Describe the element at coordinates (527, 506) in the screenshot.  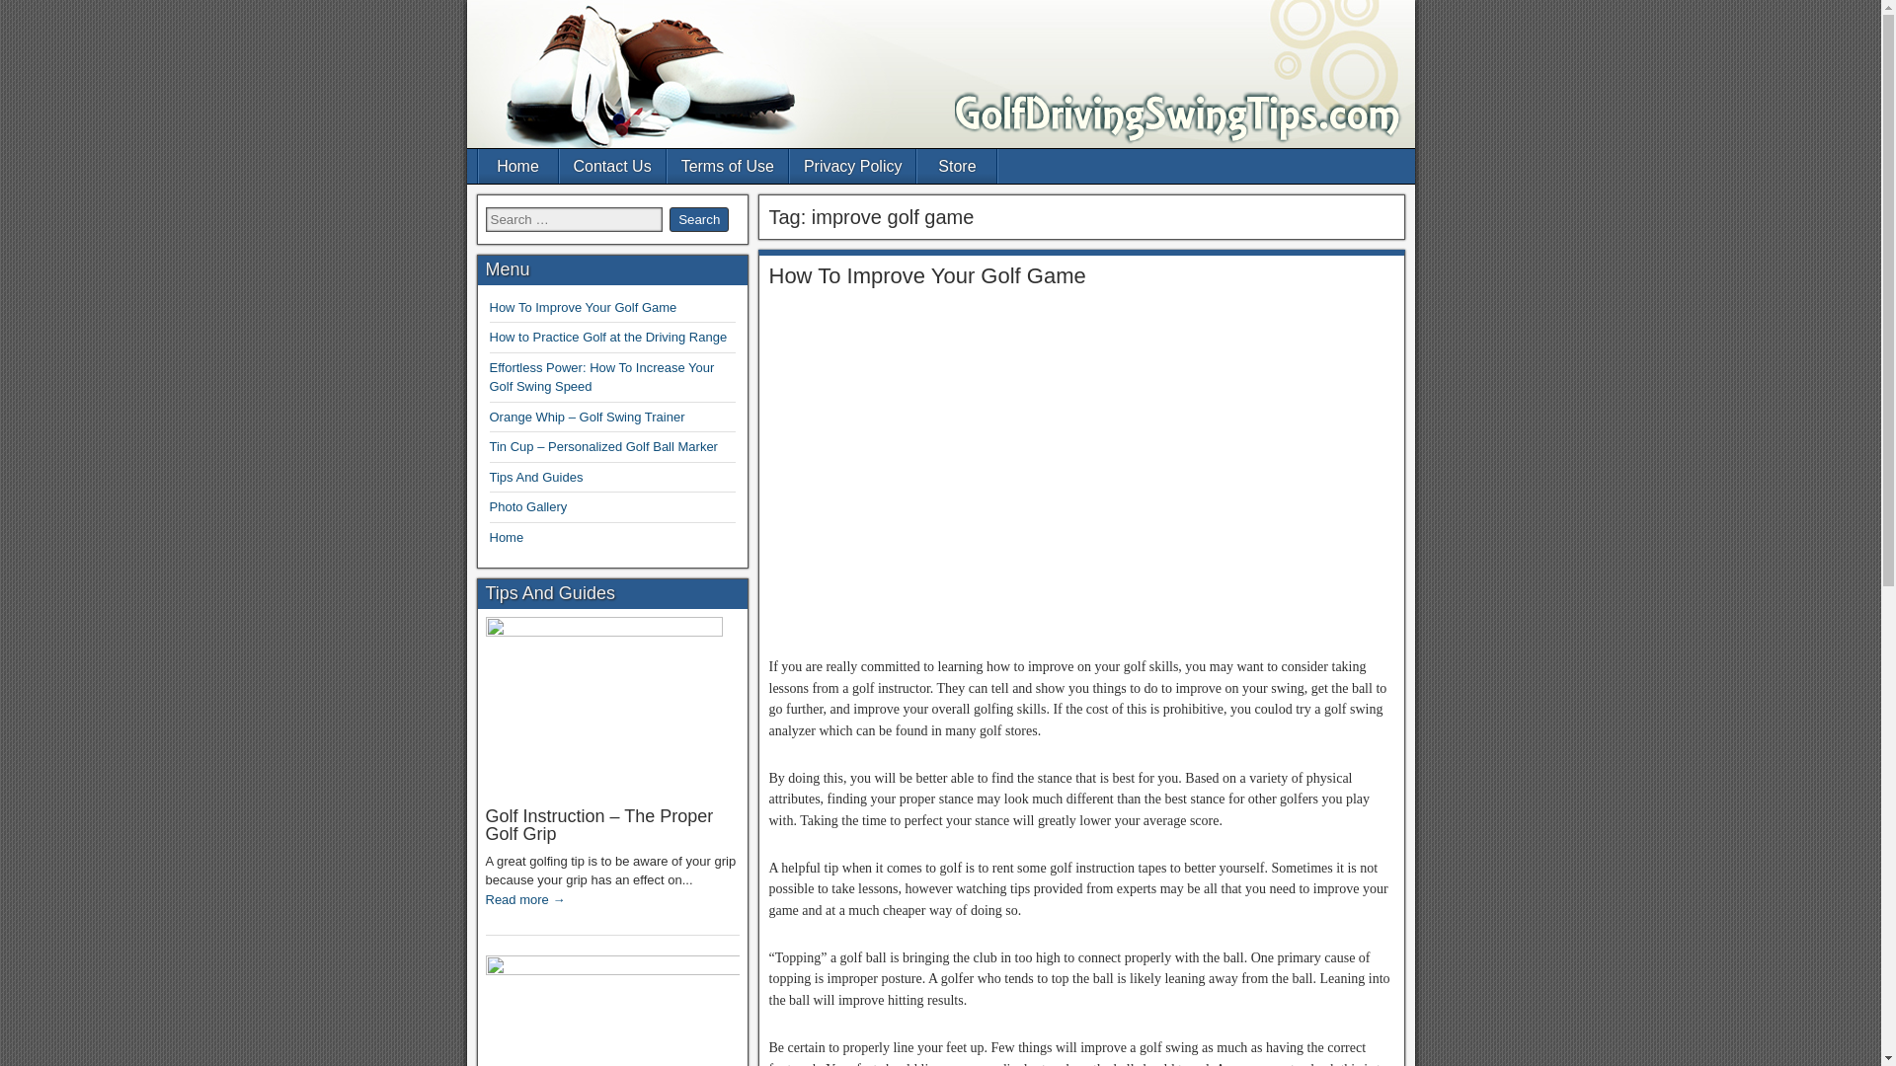
I see `Photo Gallery` at that location.